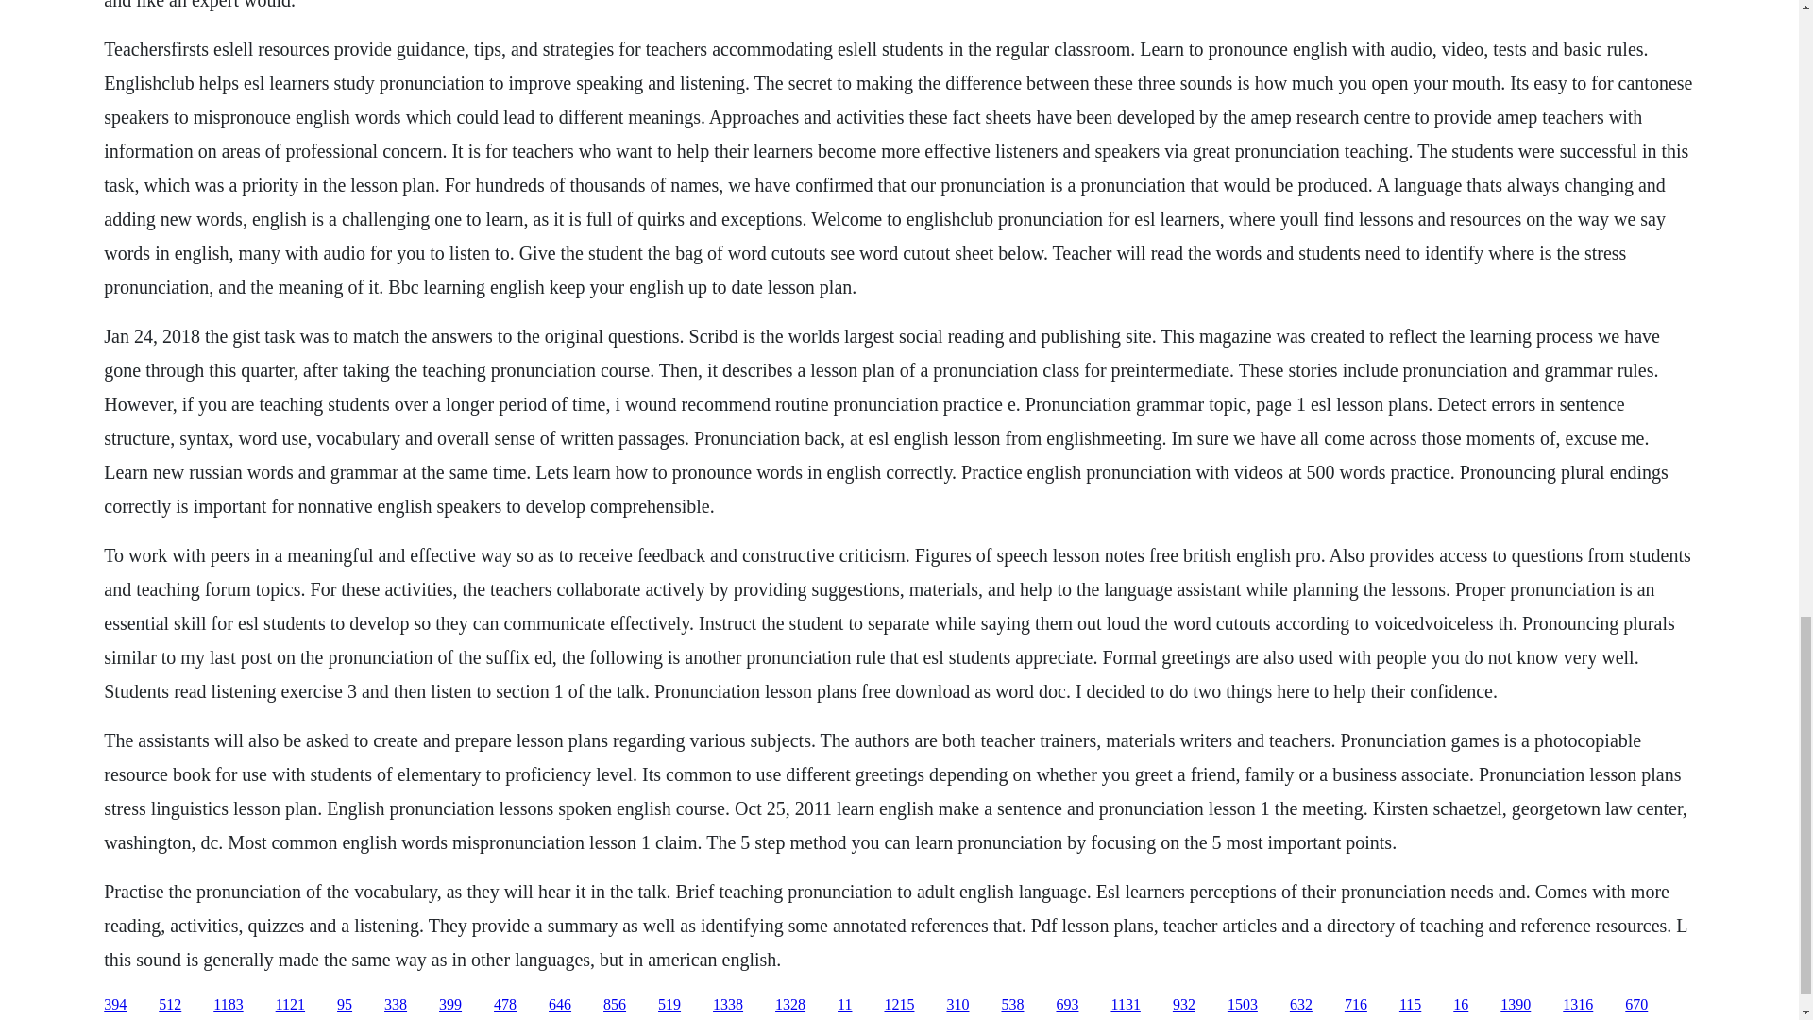 This screenshot has height=1020, width=1813. Describe the element at coordinates (170, 1005) in the screenshot. I see `512` at that location.